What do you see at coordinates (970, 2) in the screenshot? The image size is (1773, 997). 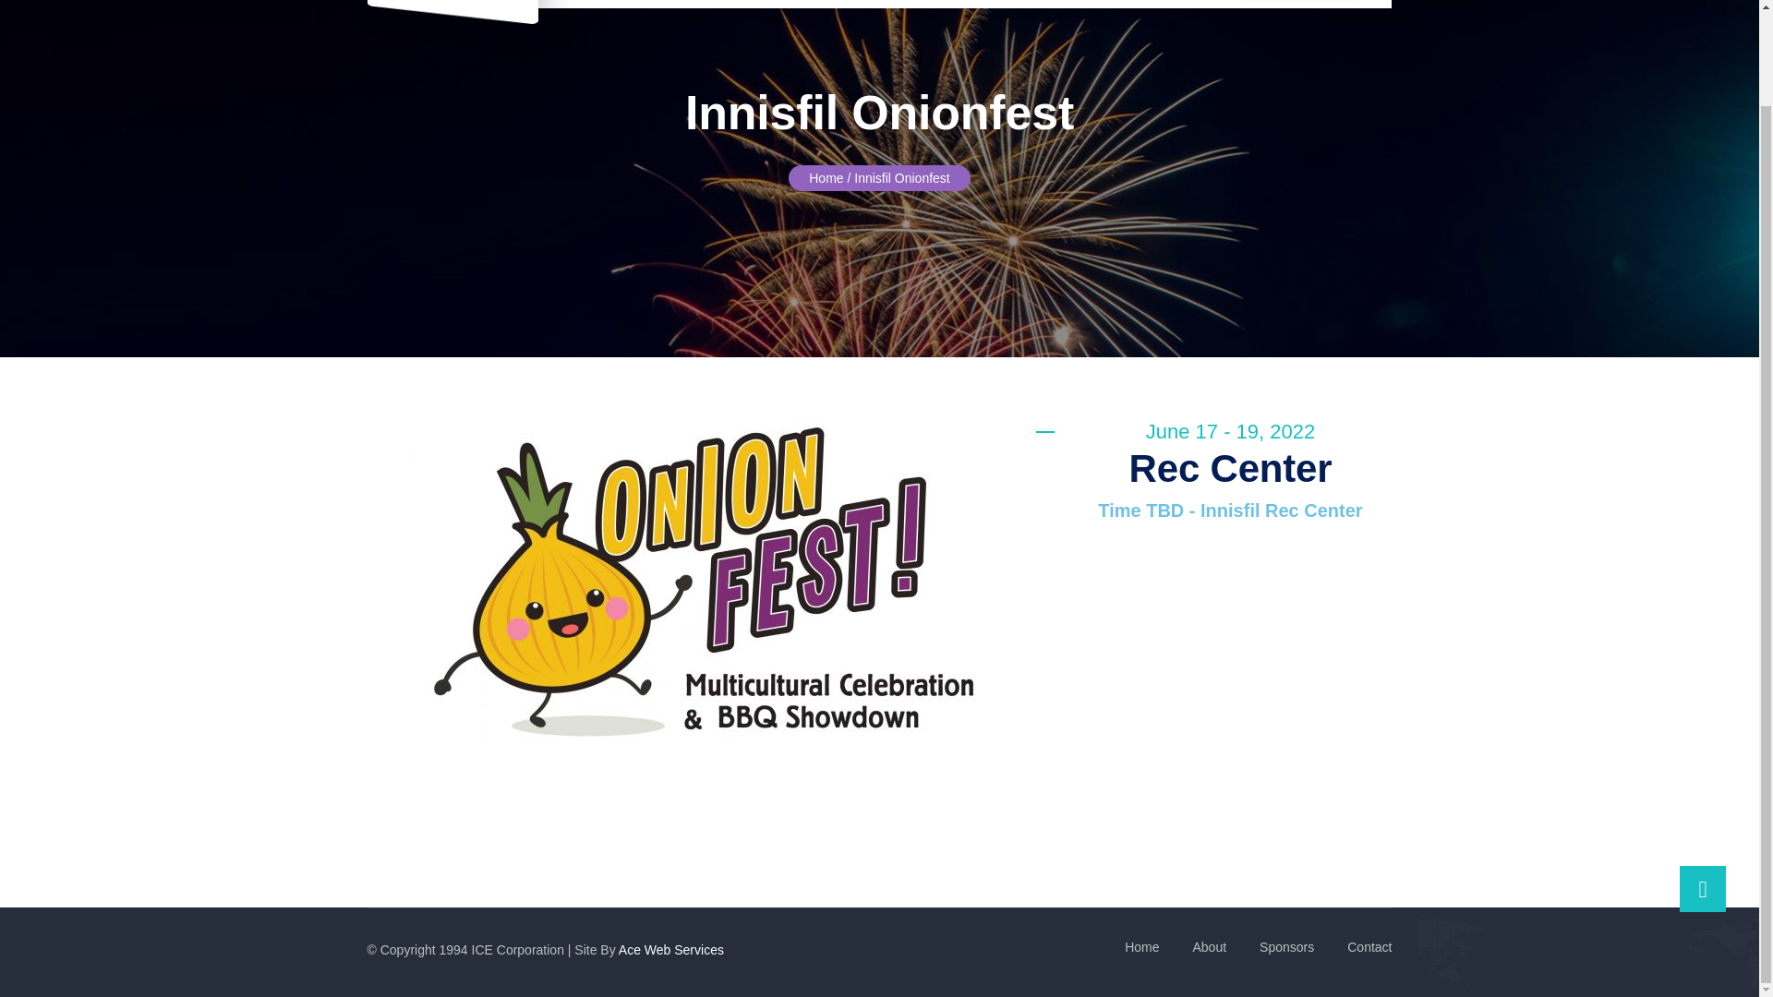 I see `SPONSORS` at bounding box center [970, 2].